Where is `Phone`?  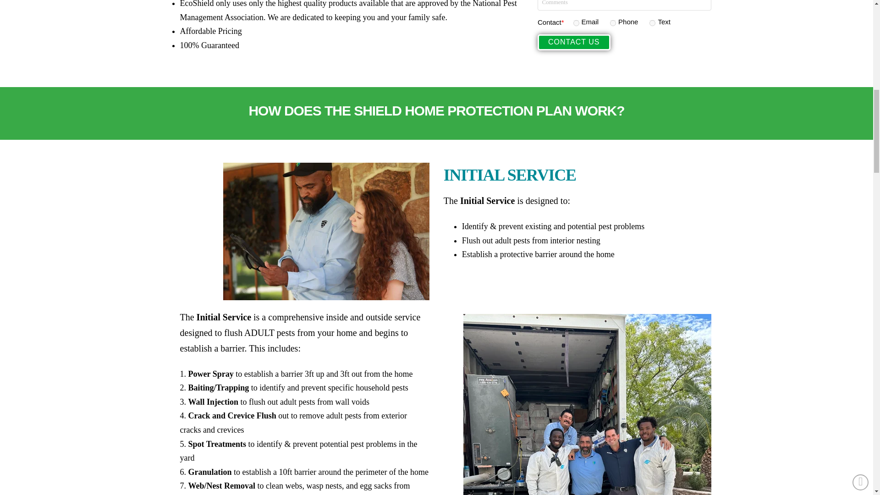
Phone is located at coordinates (613, 23).